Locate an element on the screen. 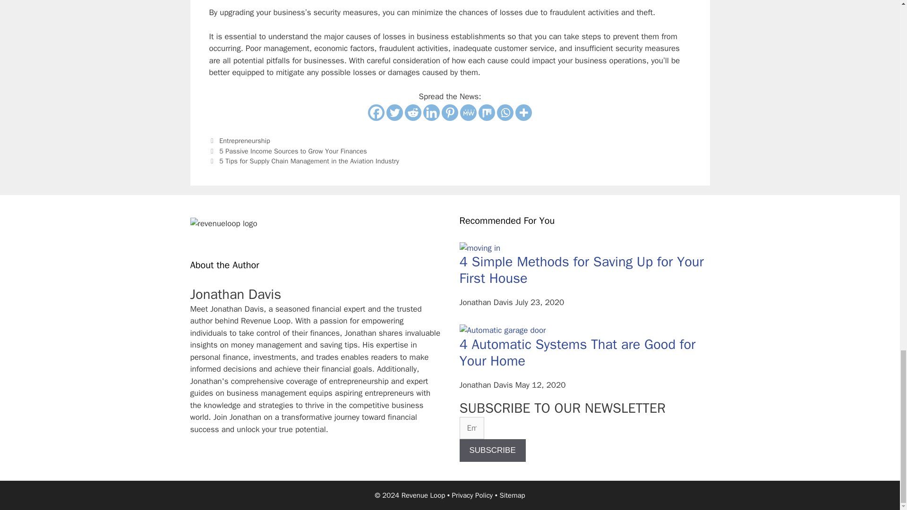  Pinterest is located at coordinates (450, 112).